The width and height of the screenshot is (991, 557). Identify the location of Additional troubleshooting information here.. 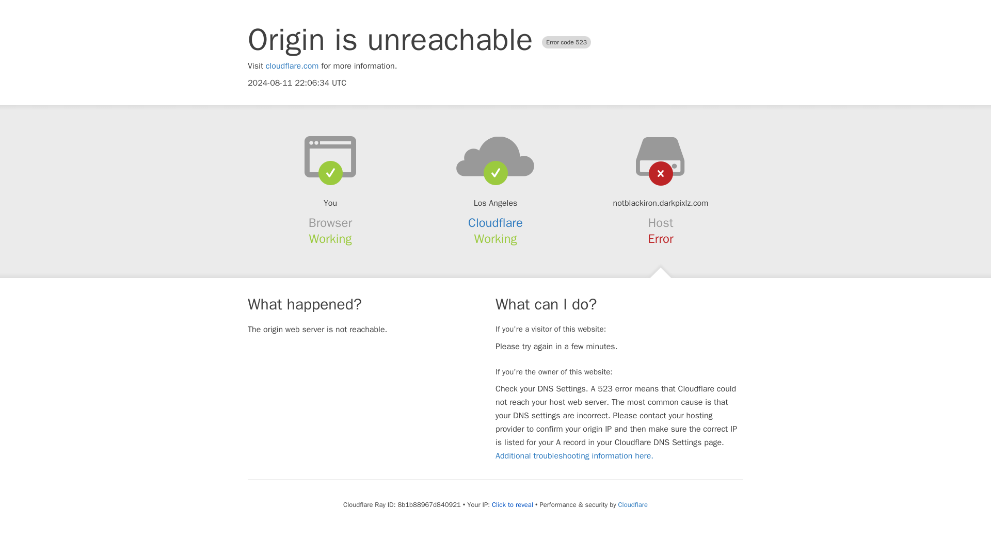
(574, 456).